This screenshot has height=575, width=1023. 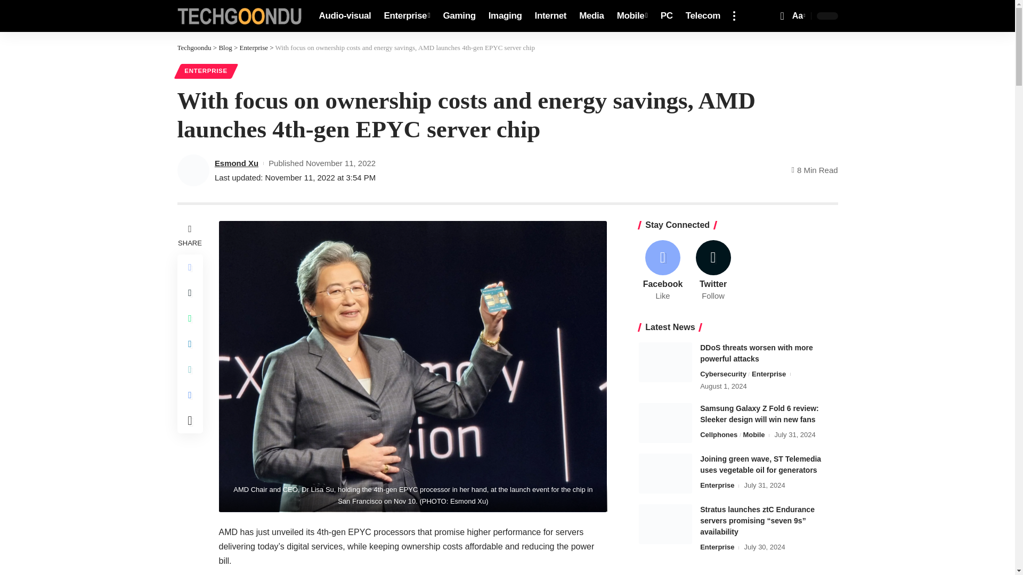 I want to click on Internet, so click(x=632, y=16).